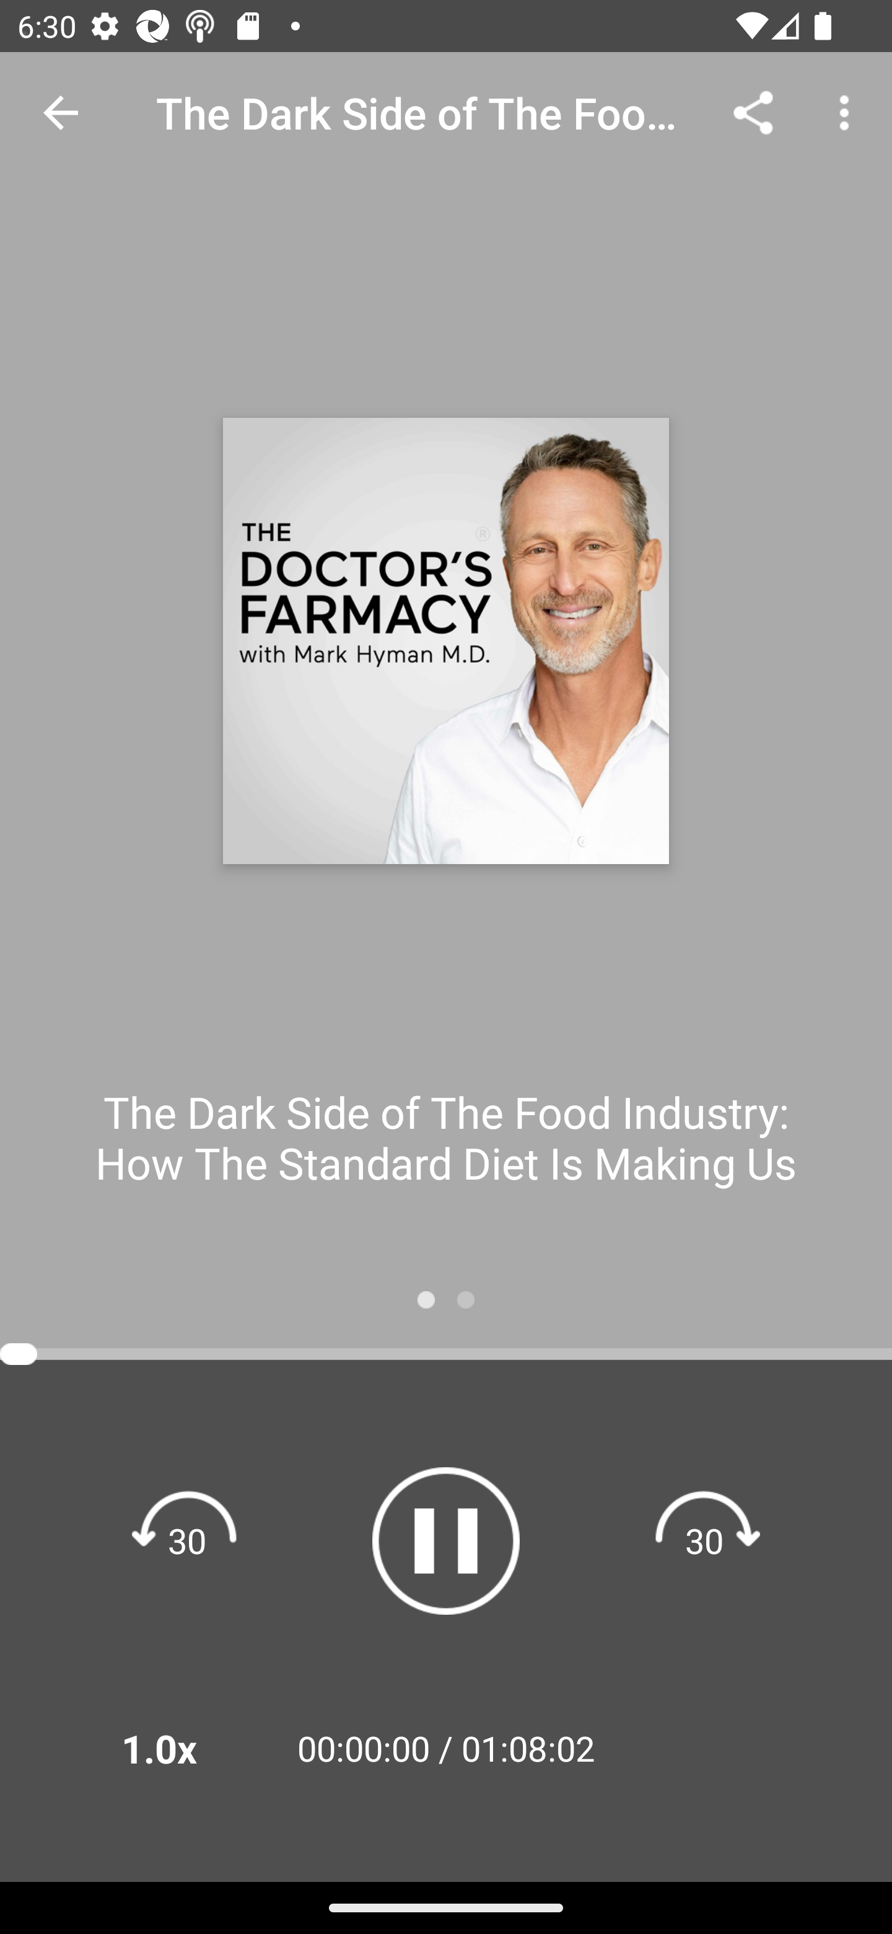 This screenshot has width=892, height=1934. Describe the element at coordinates (528, 1748) in the screenshot. I see `01:08:02` at that location.